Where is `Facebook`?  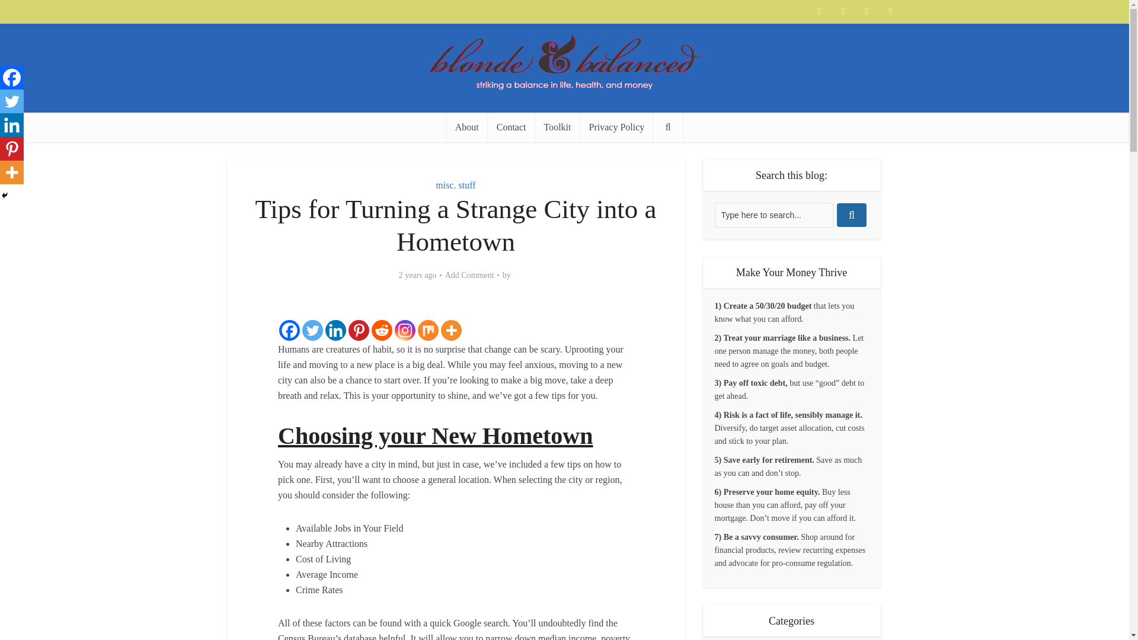
Facebook is located at coordinates (289, 330).